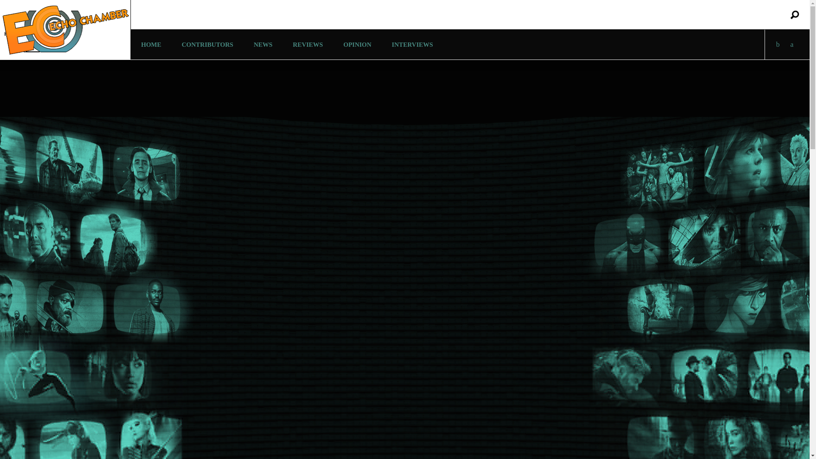 The width and height of the screenshot is (816, 459). Describe the element at coordinates (207, 45) in the screenshot. I see `CONTRIBUTORS` at that location.